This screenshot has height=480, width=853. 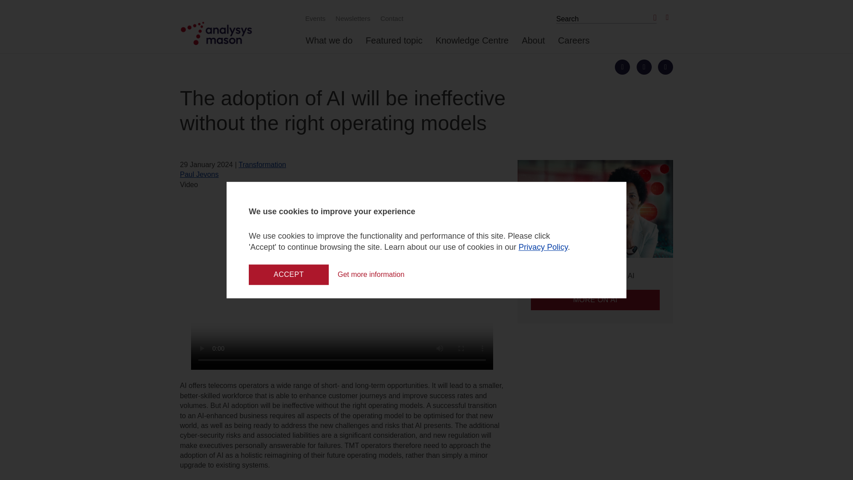 What do you see at coordinates (329, 44) in the screenshot?
I see `What we do` at bounding box center [329, 44].